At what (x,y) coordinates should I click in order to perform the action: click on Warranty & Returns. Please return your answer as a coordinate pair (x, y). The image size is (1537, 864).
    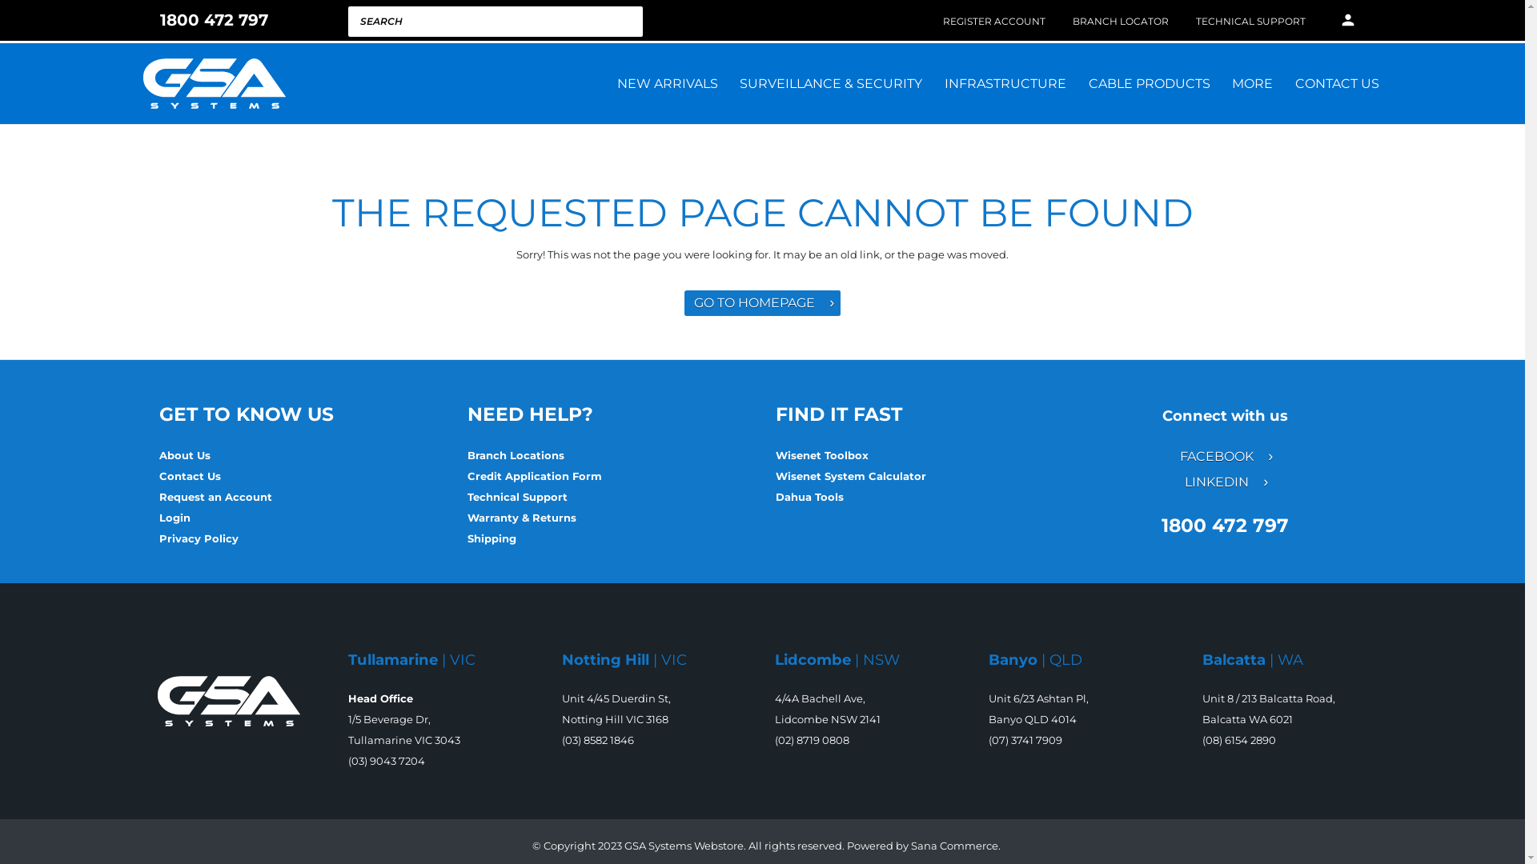
    Looking at the image, I should click on (522, 518).